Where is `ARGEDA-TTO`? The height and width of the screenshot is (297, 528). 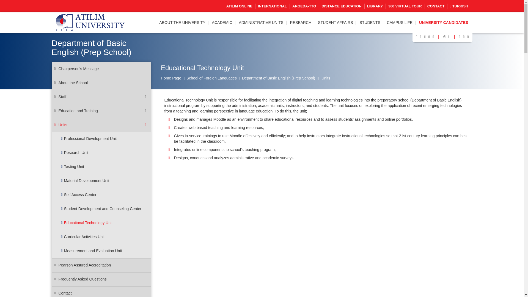 ARGEDA-TTO is located at coordinates (304, 6).